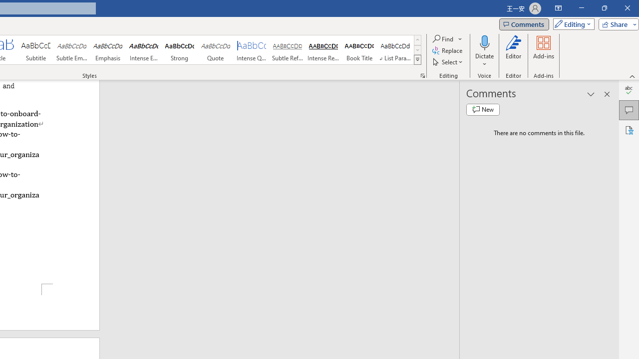  Describe the element at coordinates (417, 59) in the screenshot. I see `Class: NetUIImage` at that location.